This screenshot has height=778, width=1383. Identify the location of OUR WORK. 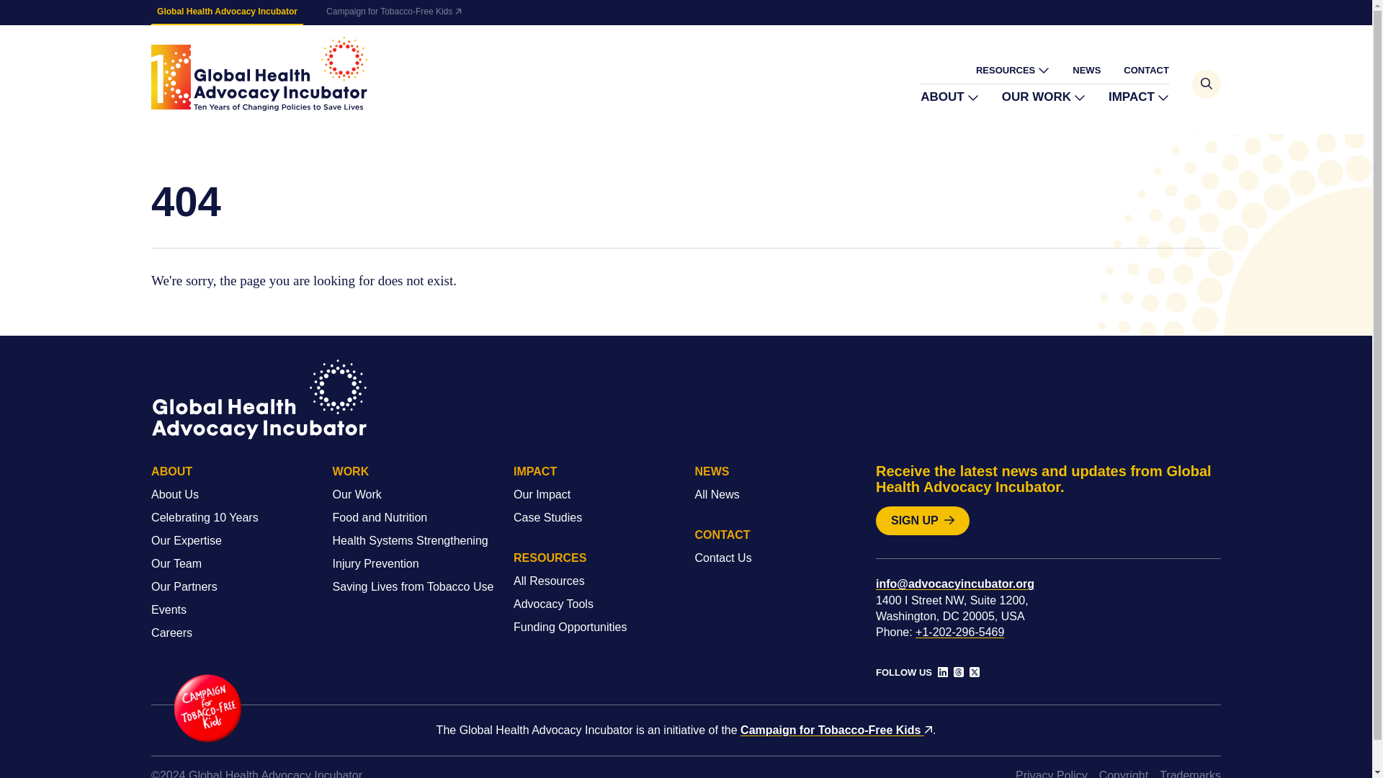
(1043, 97).